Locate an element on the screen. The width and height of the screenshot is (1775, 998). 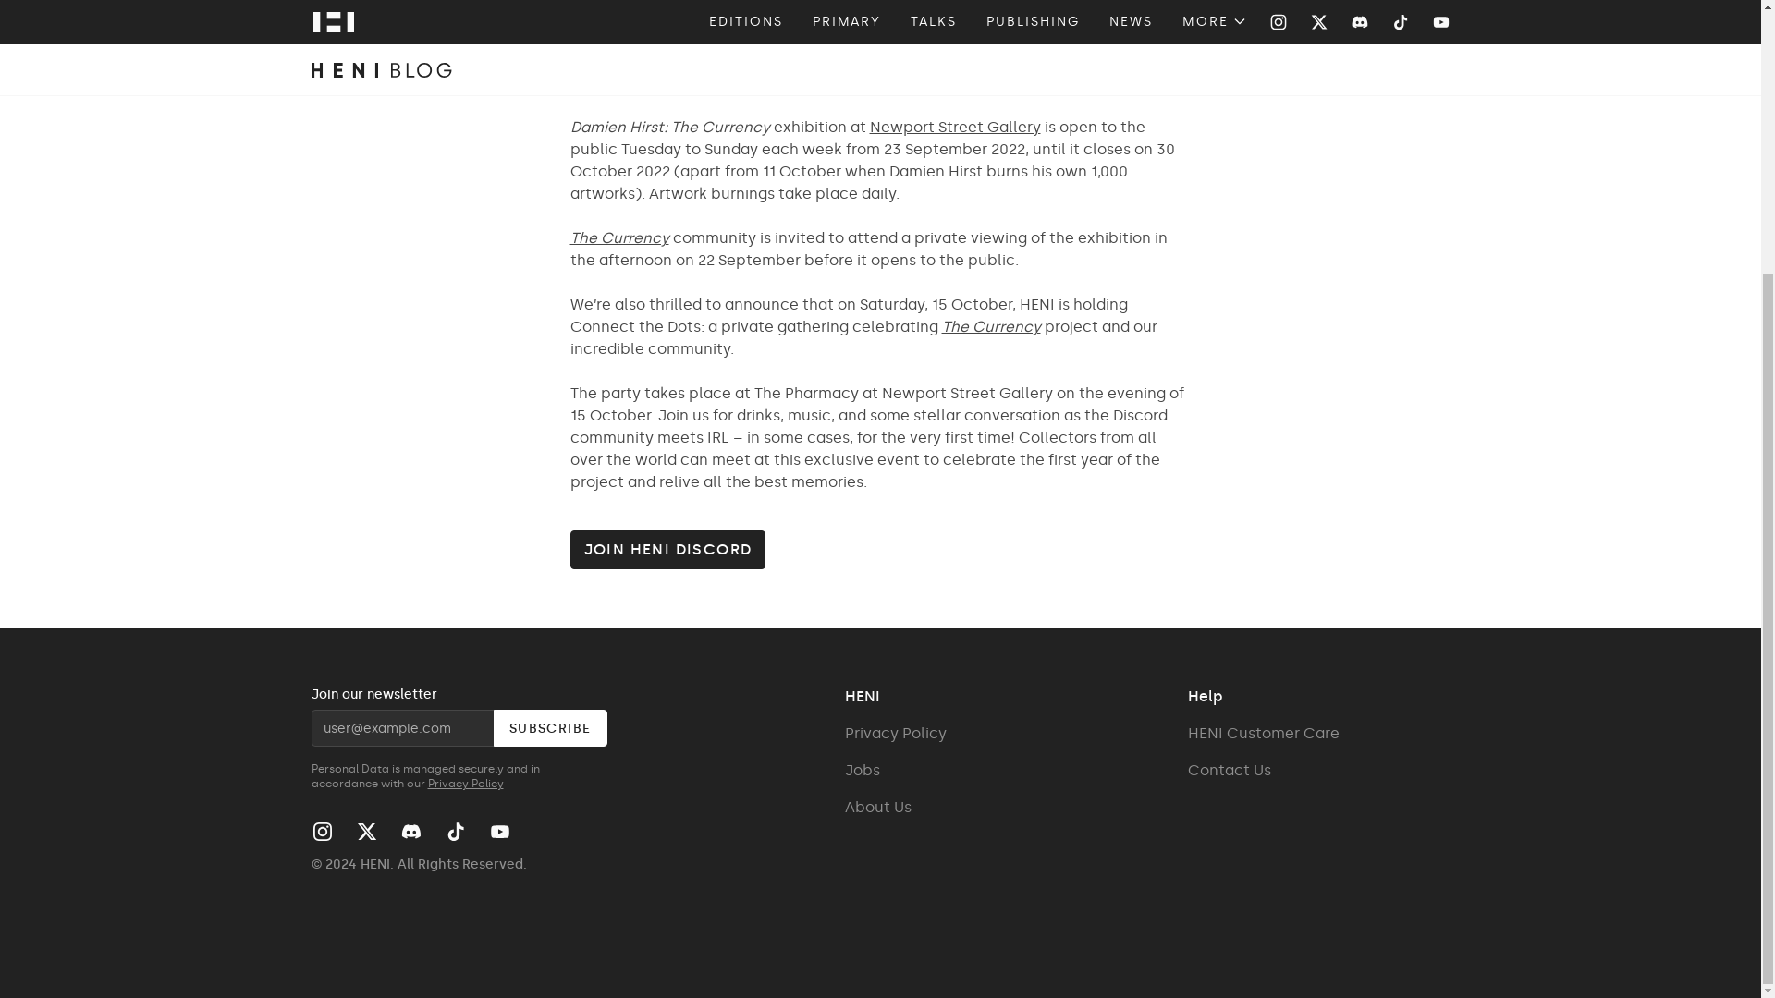
Newport Street Gallery is located at coordinates (954, 127).